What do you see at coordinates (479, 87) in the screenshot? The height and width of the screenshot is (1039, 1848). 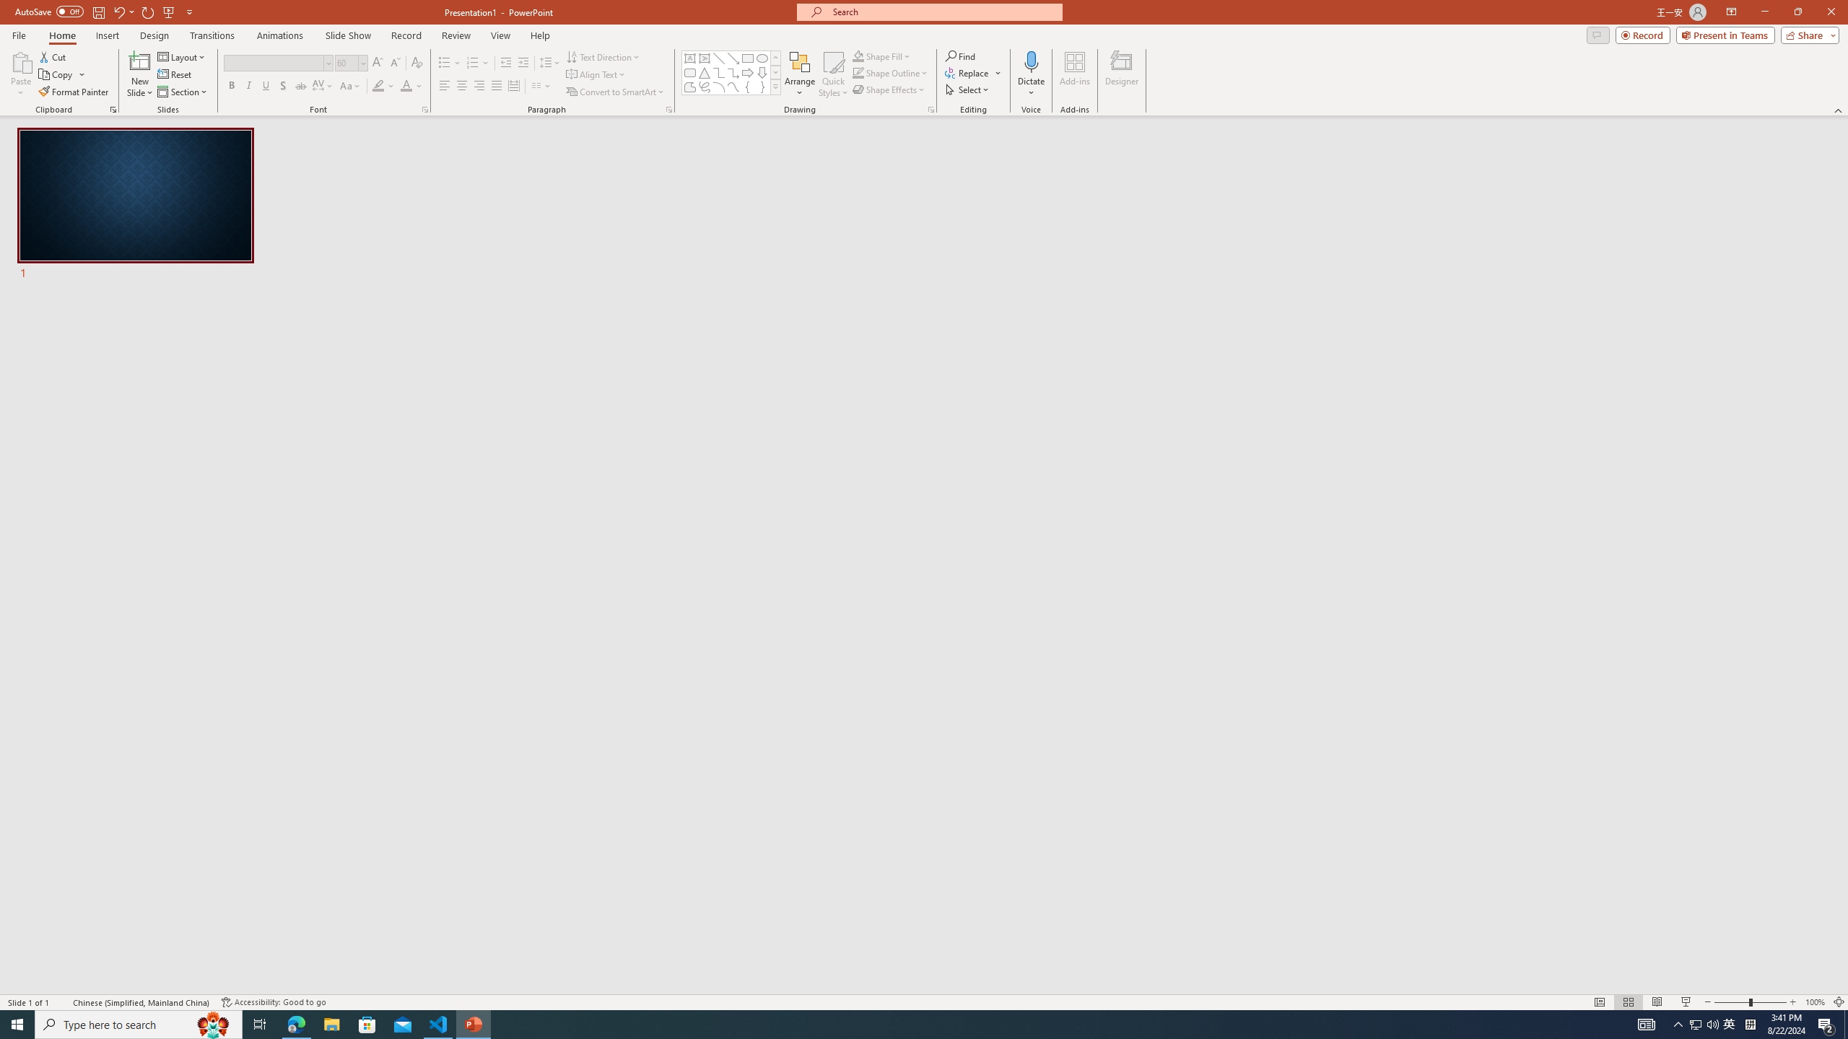 I see `Align Right` at bounding box center [479, 87].